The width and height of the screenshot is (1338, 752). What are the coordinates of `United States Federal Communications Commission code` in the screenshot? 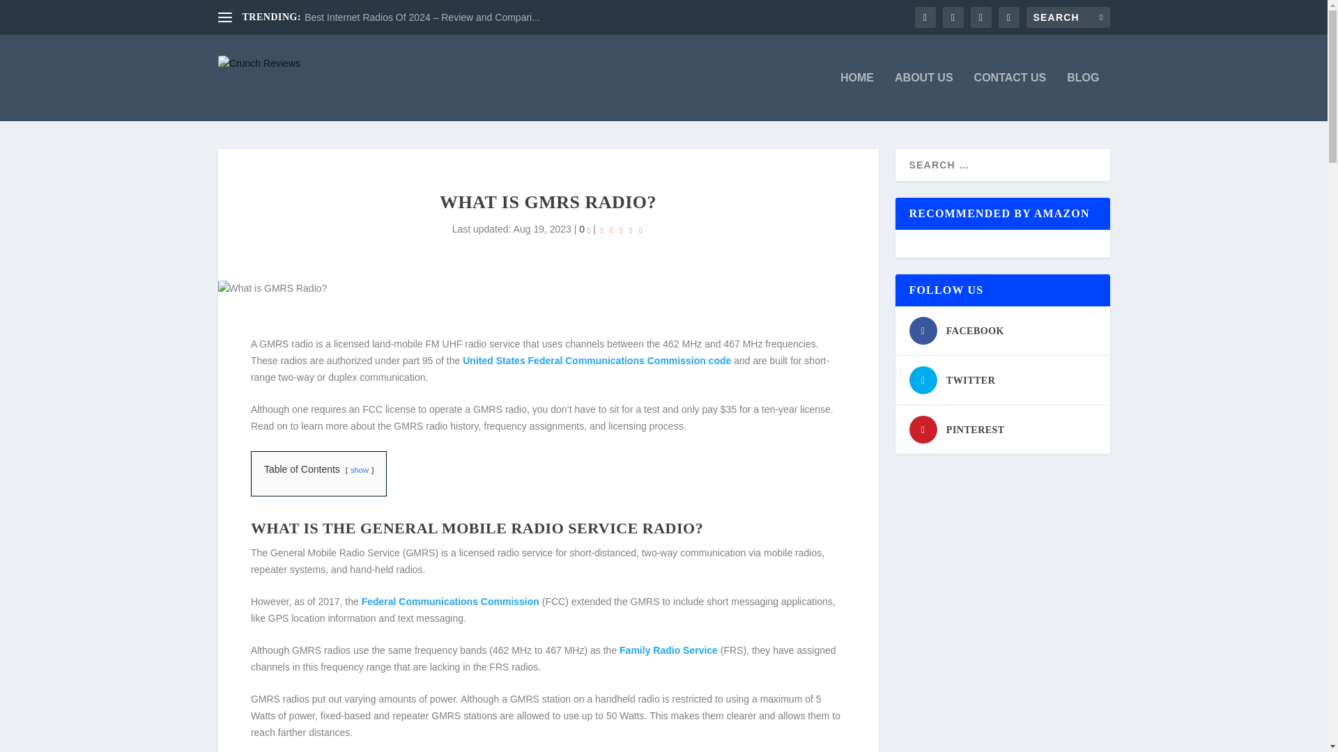 It's located at (597, 360).